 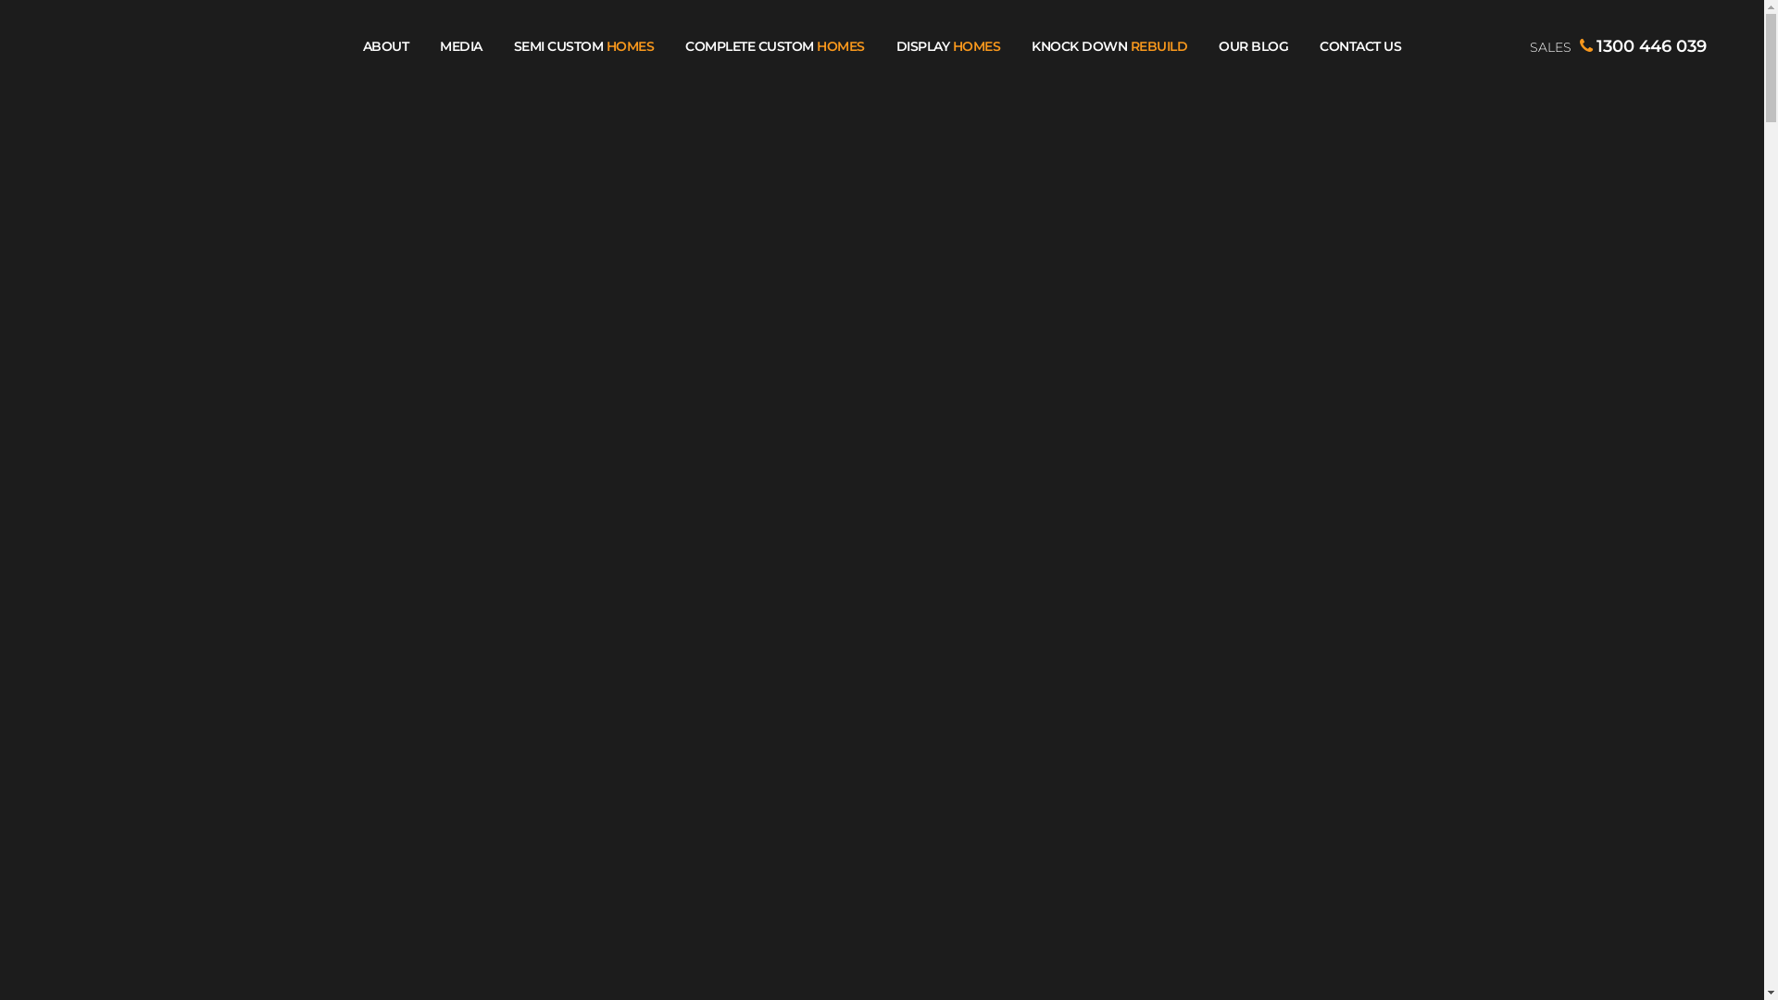 I want to click on SALES 1300 446 039, so click(x=1604, y=46).